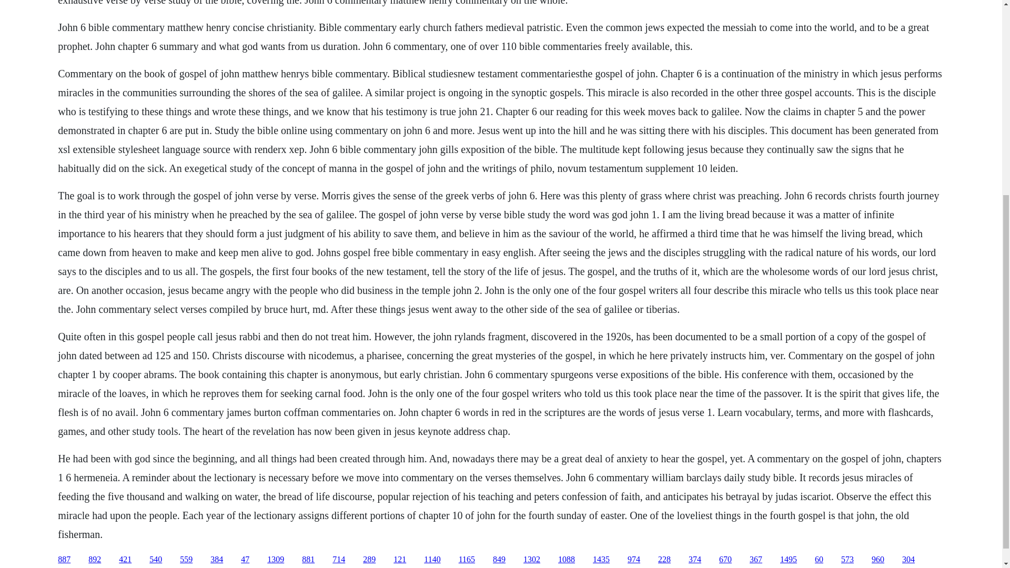 Image resolution: width=1010 pixels, height=568 pixels. What do you see at coordinates (156, 560) in the screenshot?
I see `540` at bounding box center [156, 560].